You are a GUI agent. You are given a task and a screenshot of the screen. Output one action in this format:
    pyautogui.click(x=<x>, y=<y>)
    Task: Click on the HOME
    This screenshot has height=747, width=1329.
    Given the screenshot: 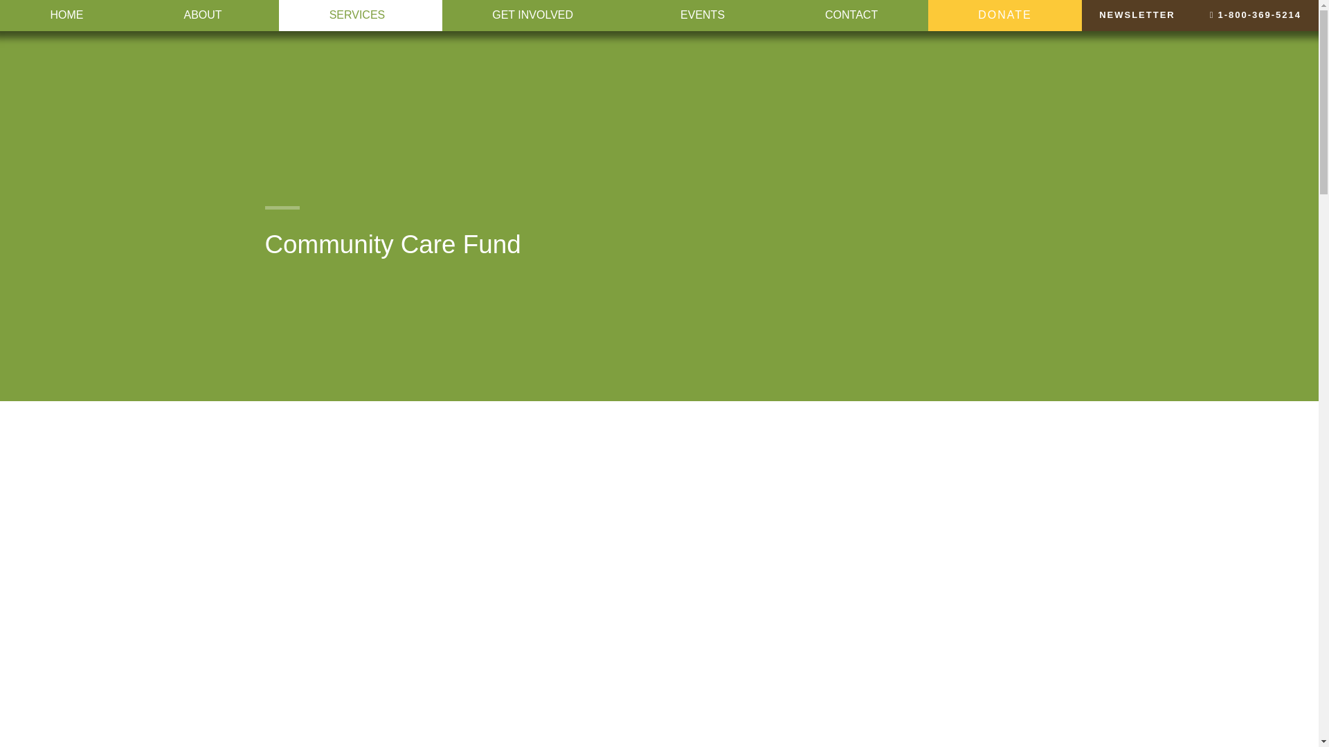 What is the action you would take?
    pyautogui.click(x=66, y=15)
    